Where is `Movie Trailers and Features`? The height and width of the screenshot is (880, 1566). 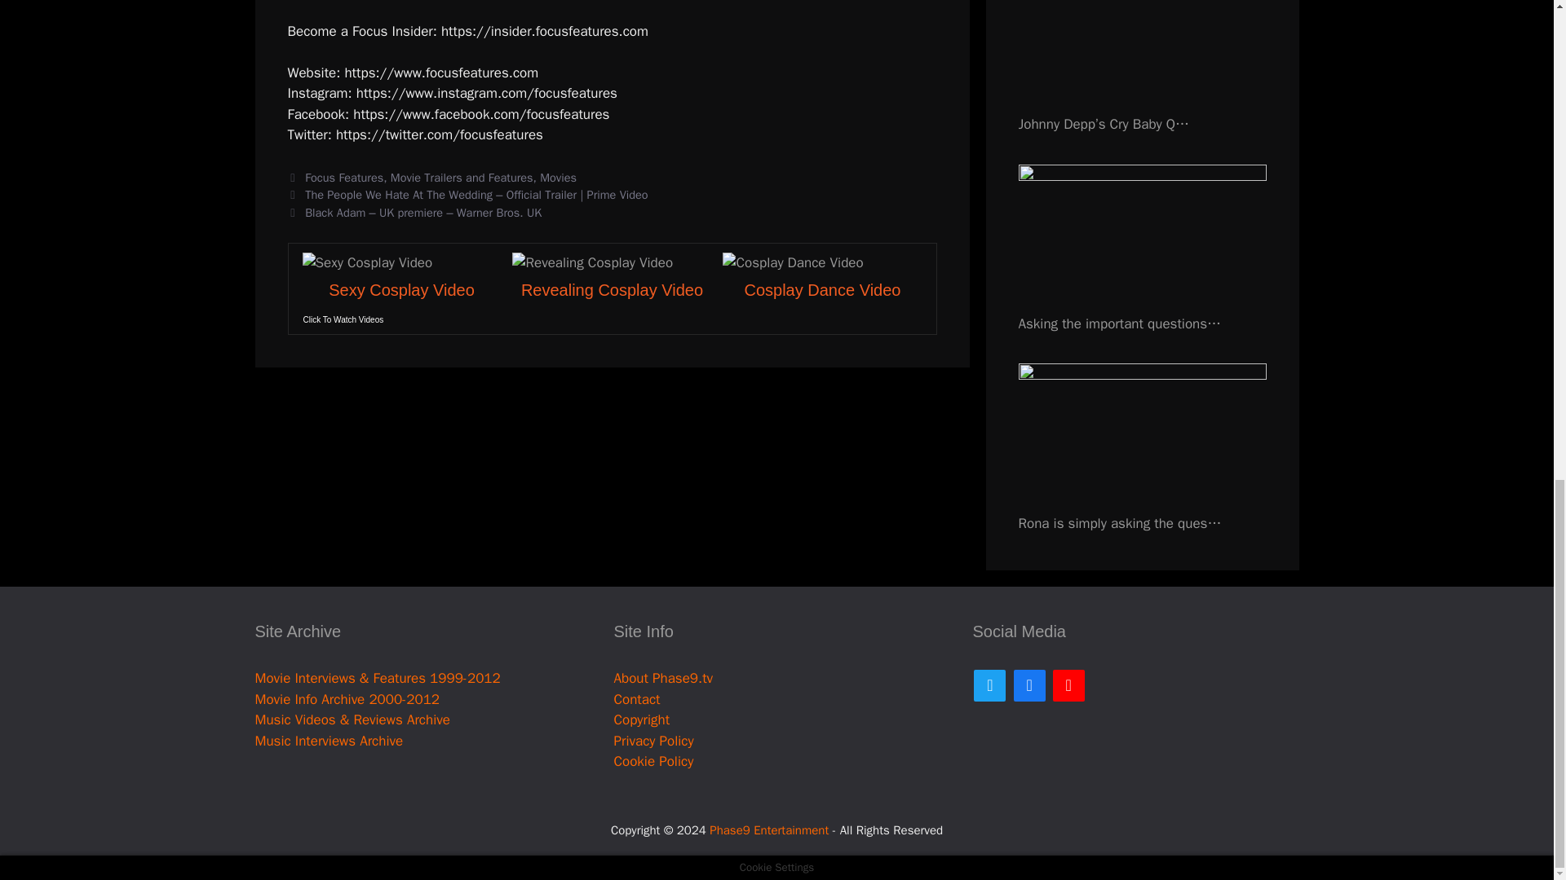 Movie Trailers and Features is located at coordinates (462, 178).